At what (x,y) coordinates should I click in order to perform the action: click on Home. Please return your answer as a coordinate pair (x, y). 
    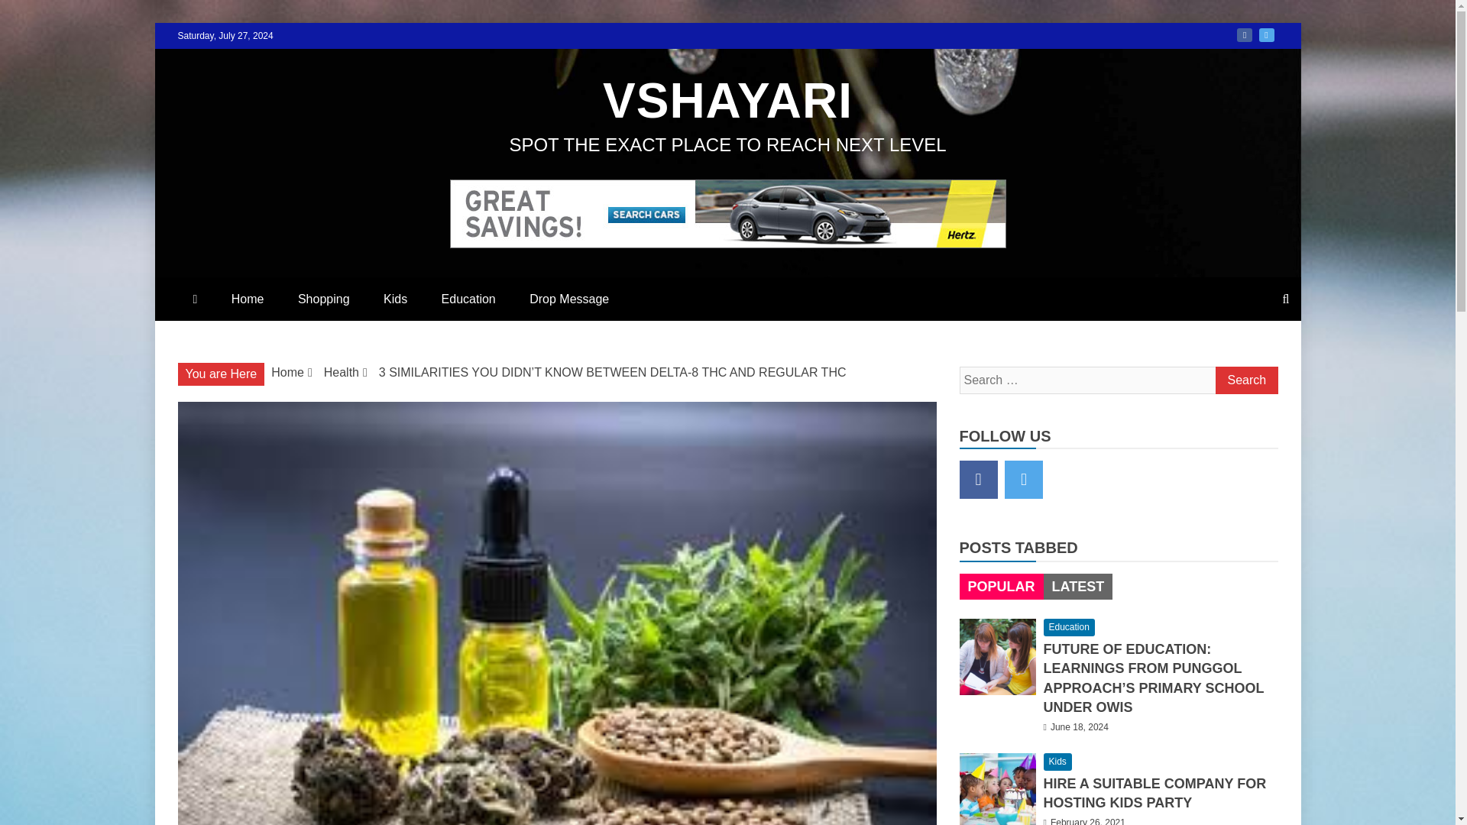
    Looking at the image, I should click on (287, 372).